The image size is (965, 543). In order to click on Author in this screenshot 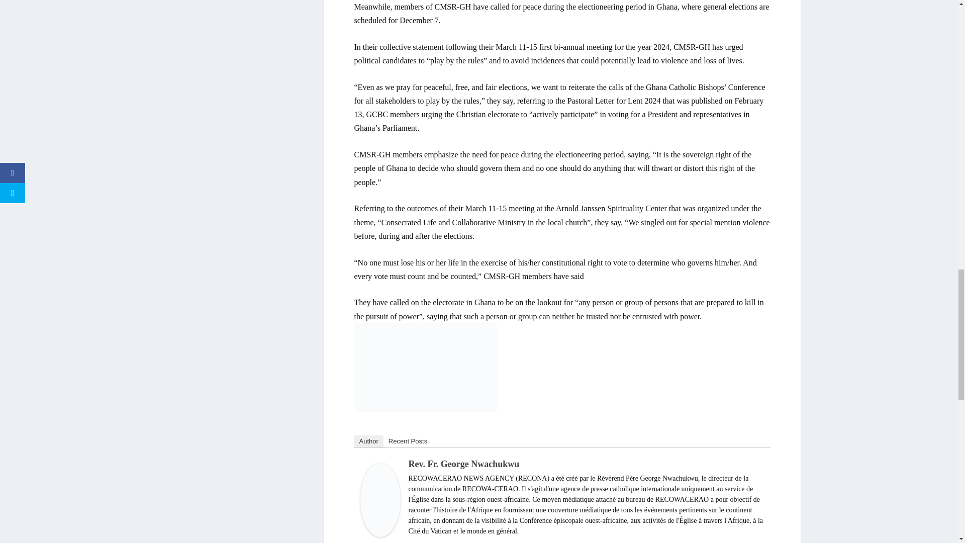, I will do `click(368, 441)`.